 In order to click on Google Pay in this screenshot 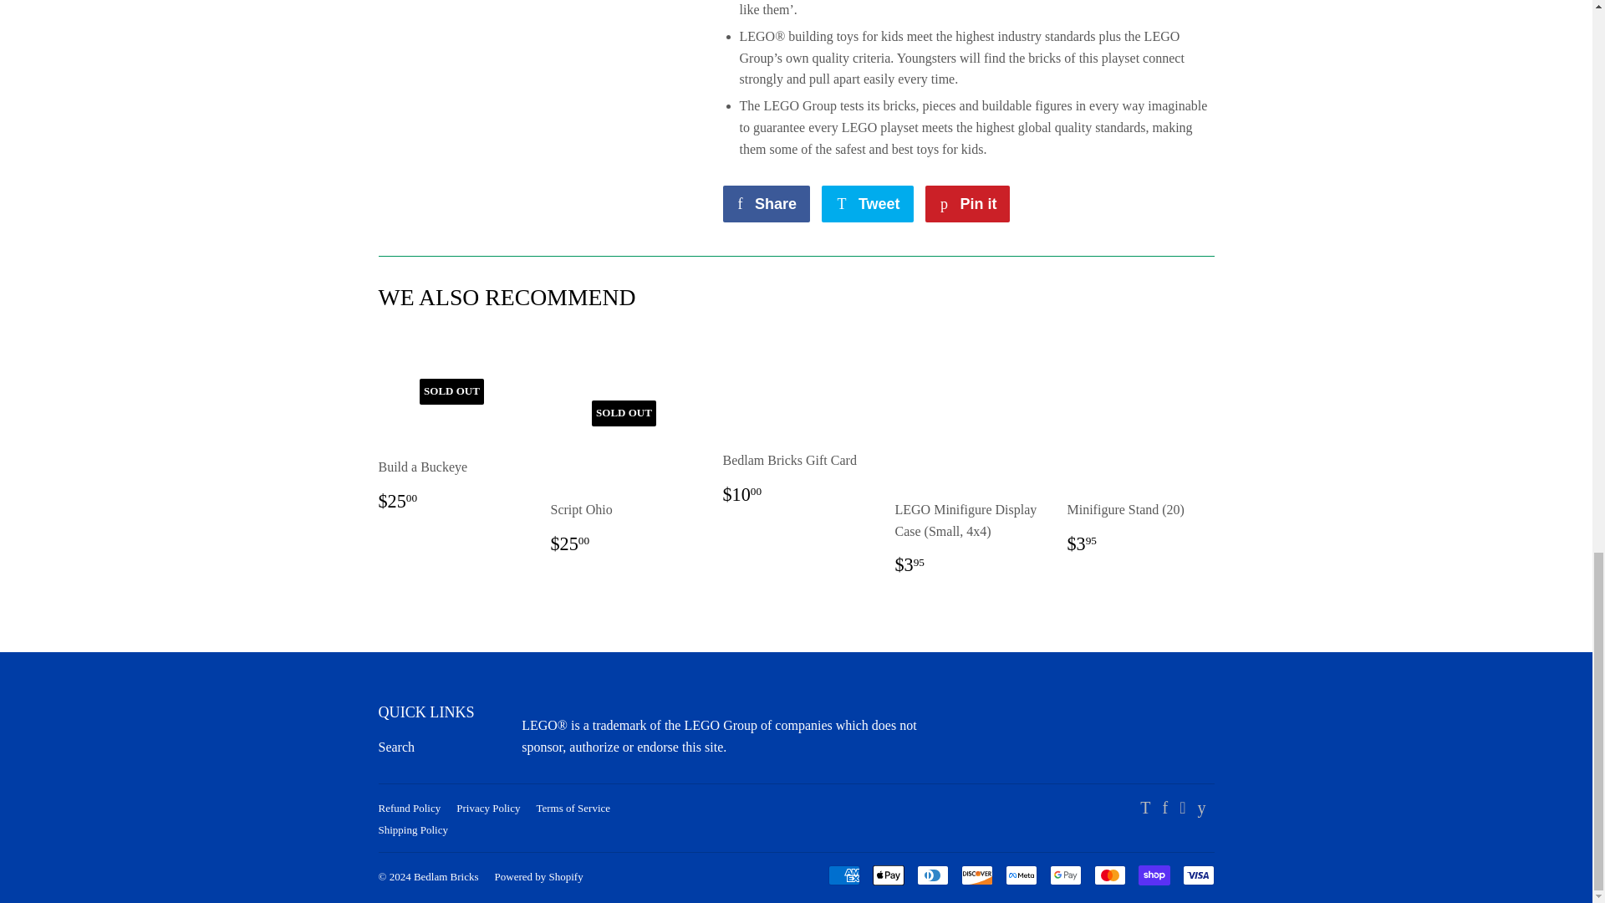, I will do `click(1065, 875)`.